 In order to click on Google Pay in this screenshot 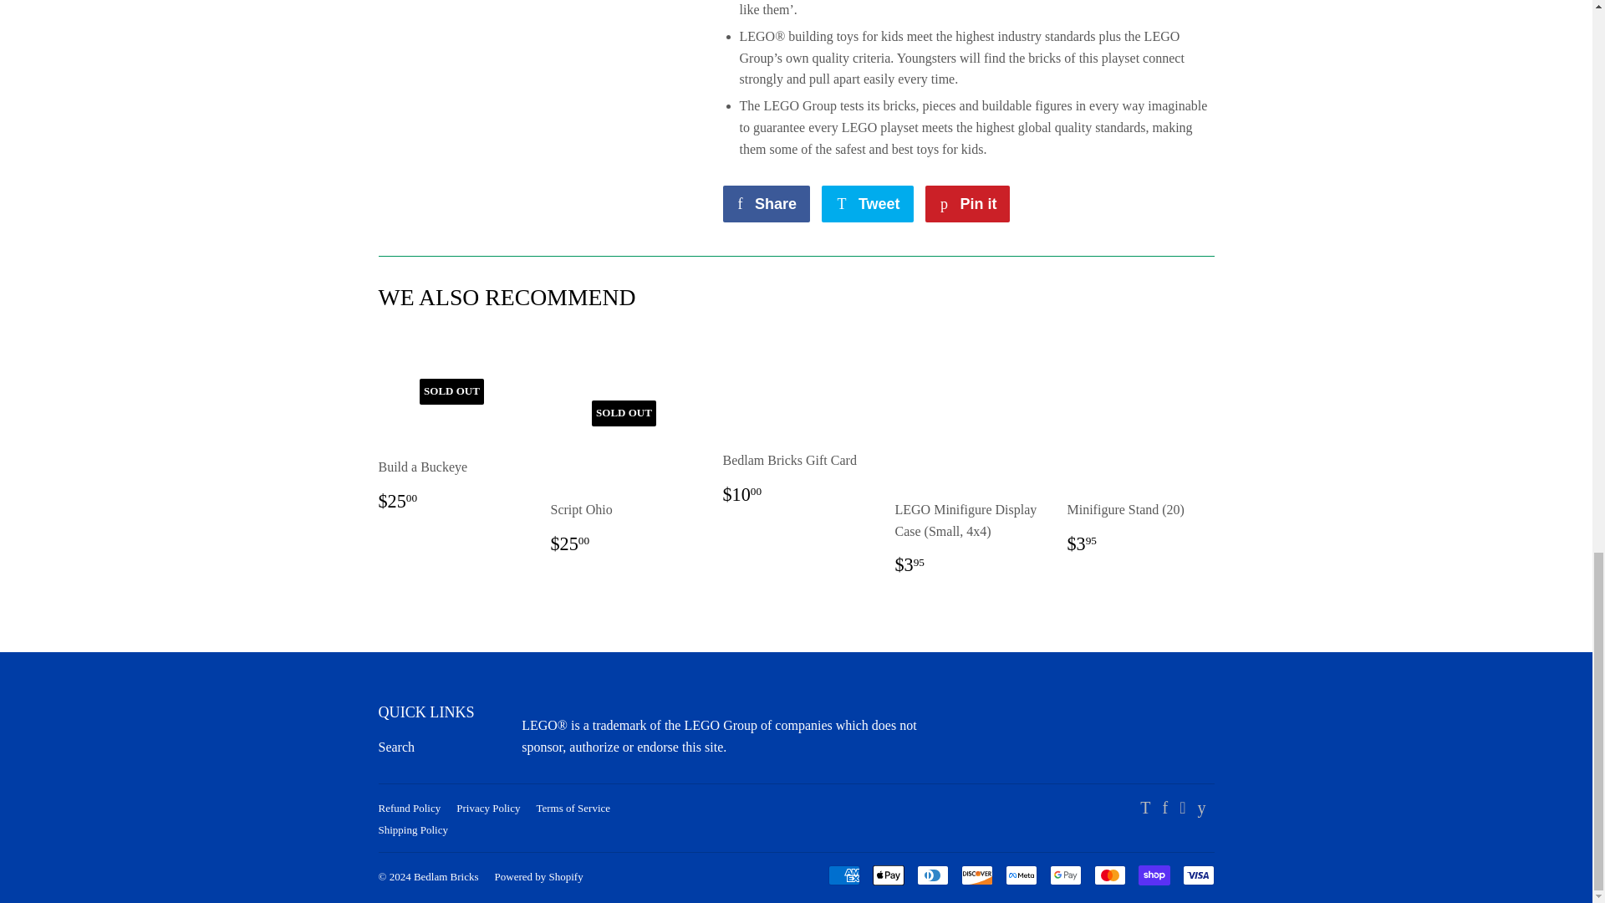, I will do `click(1065, 875)`.